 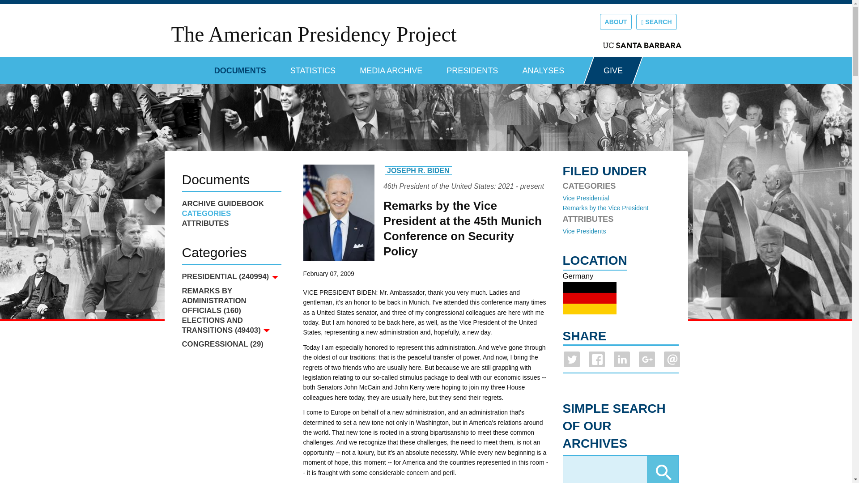 I want to click on MEDIA ARCHIVE, so click(x=391, y=67).